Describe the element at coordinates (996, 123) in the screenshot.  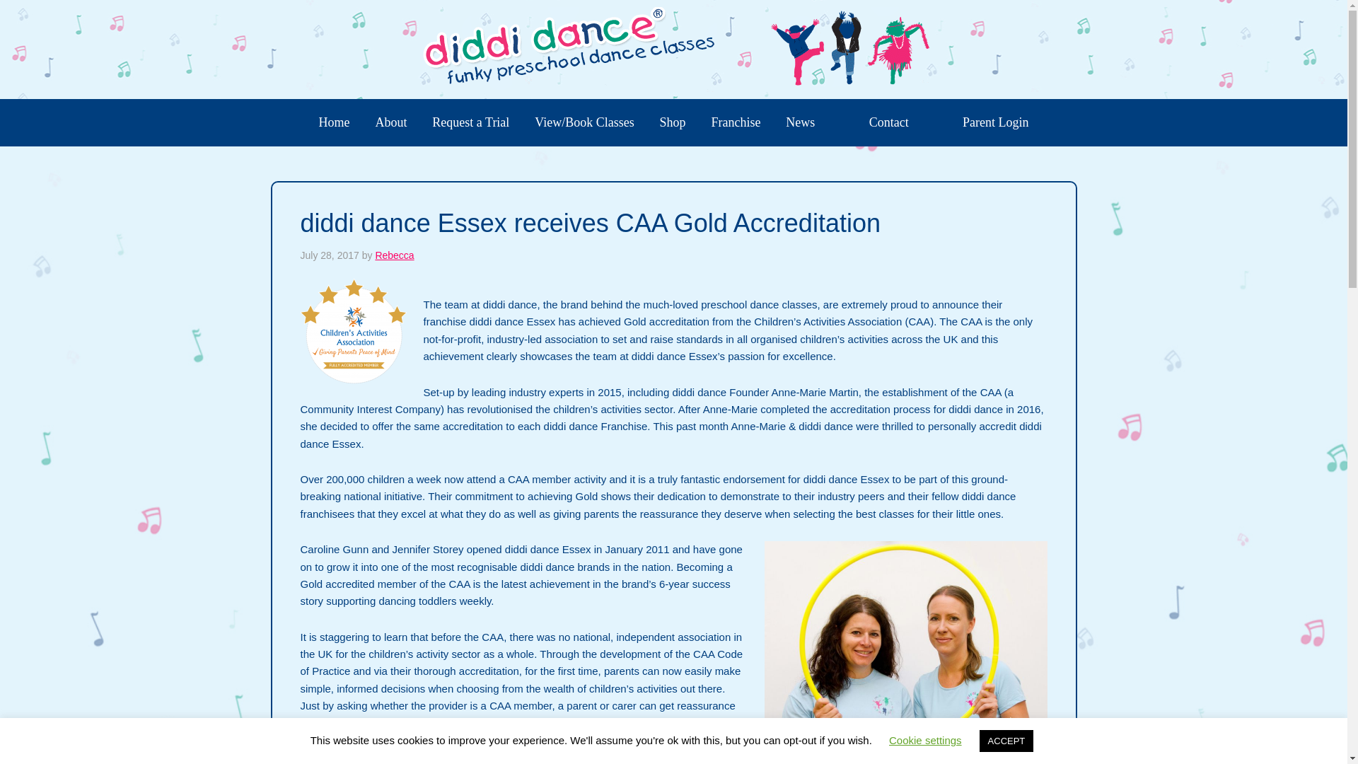
I see `Parent Login` at that location.